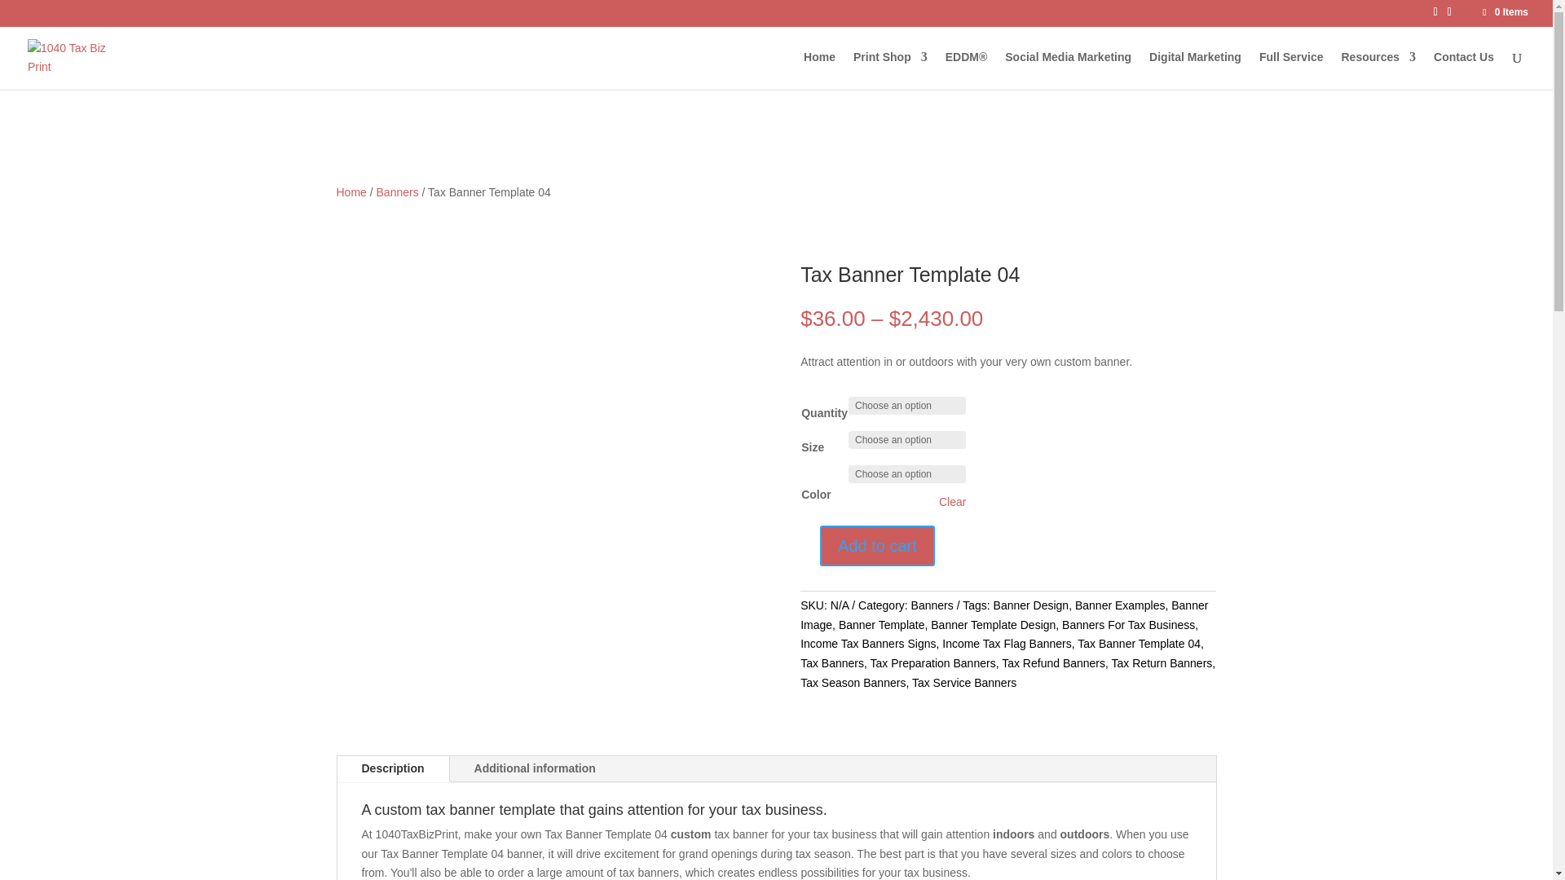 This screenshot has width=1565, height=880. Describe the element at coordinates (1128, 624) in the screenshot. I see `Banners For Tax Business` at that location.